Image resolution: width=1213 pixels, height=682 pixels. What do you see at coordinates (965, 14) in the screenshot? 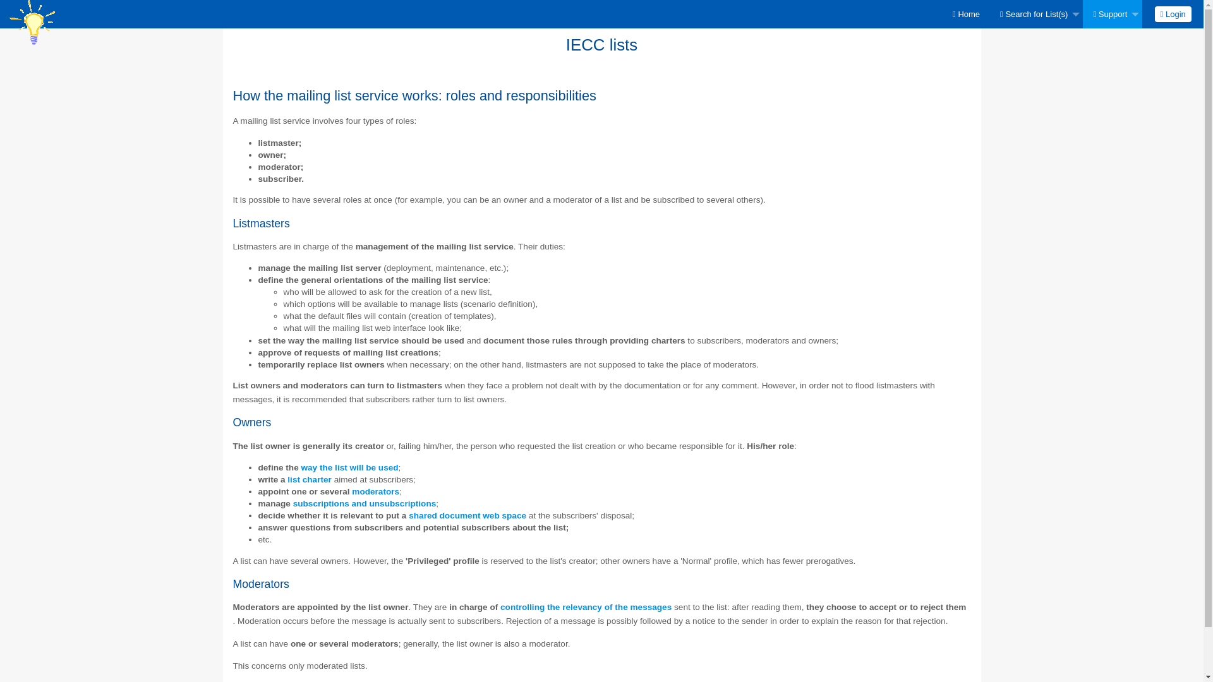
I see `Home` at bounding box center [965, 14].